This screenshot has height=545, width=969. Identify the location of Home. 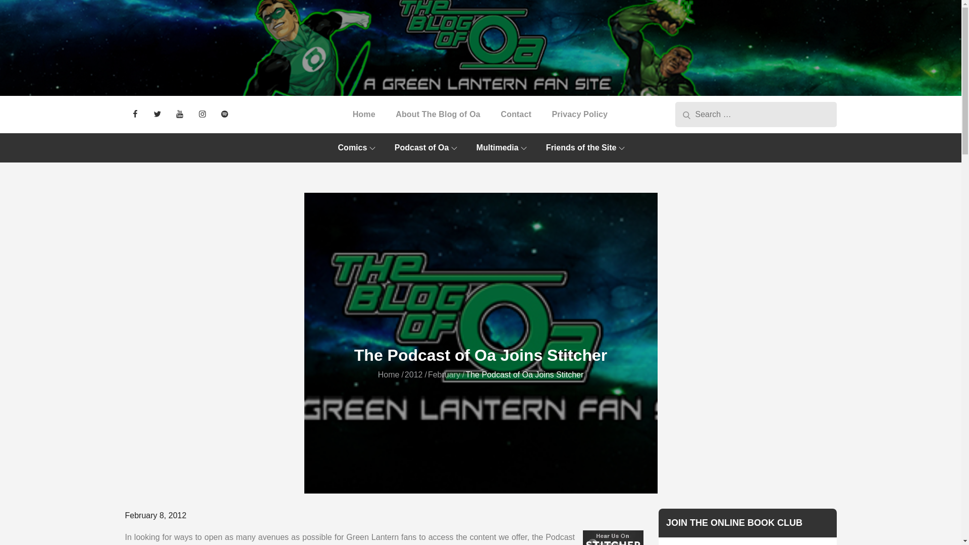
(364, 114).